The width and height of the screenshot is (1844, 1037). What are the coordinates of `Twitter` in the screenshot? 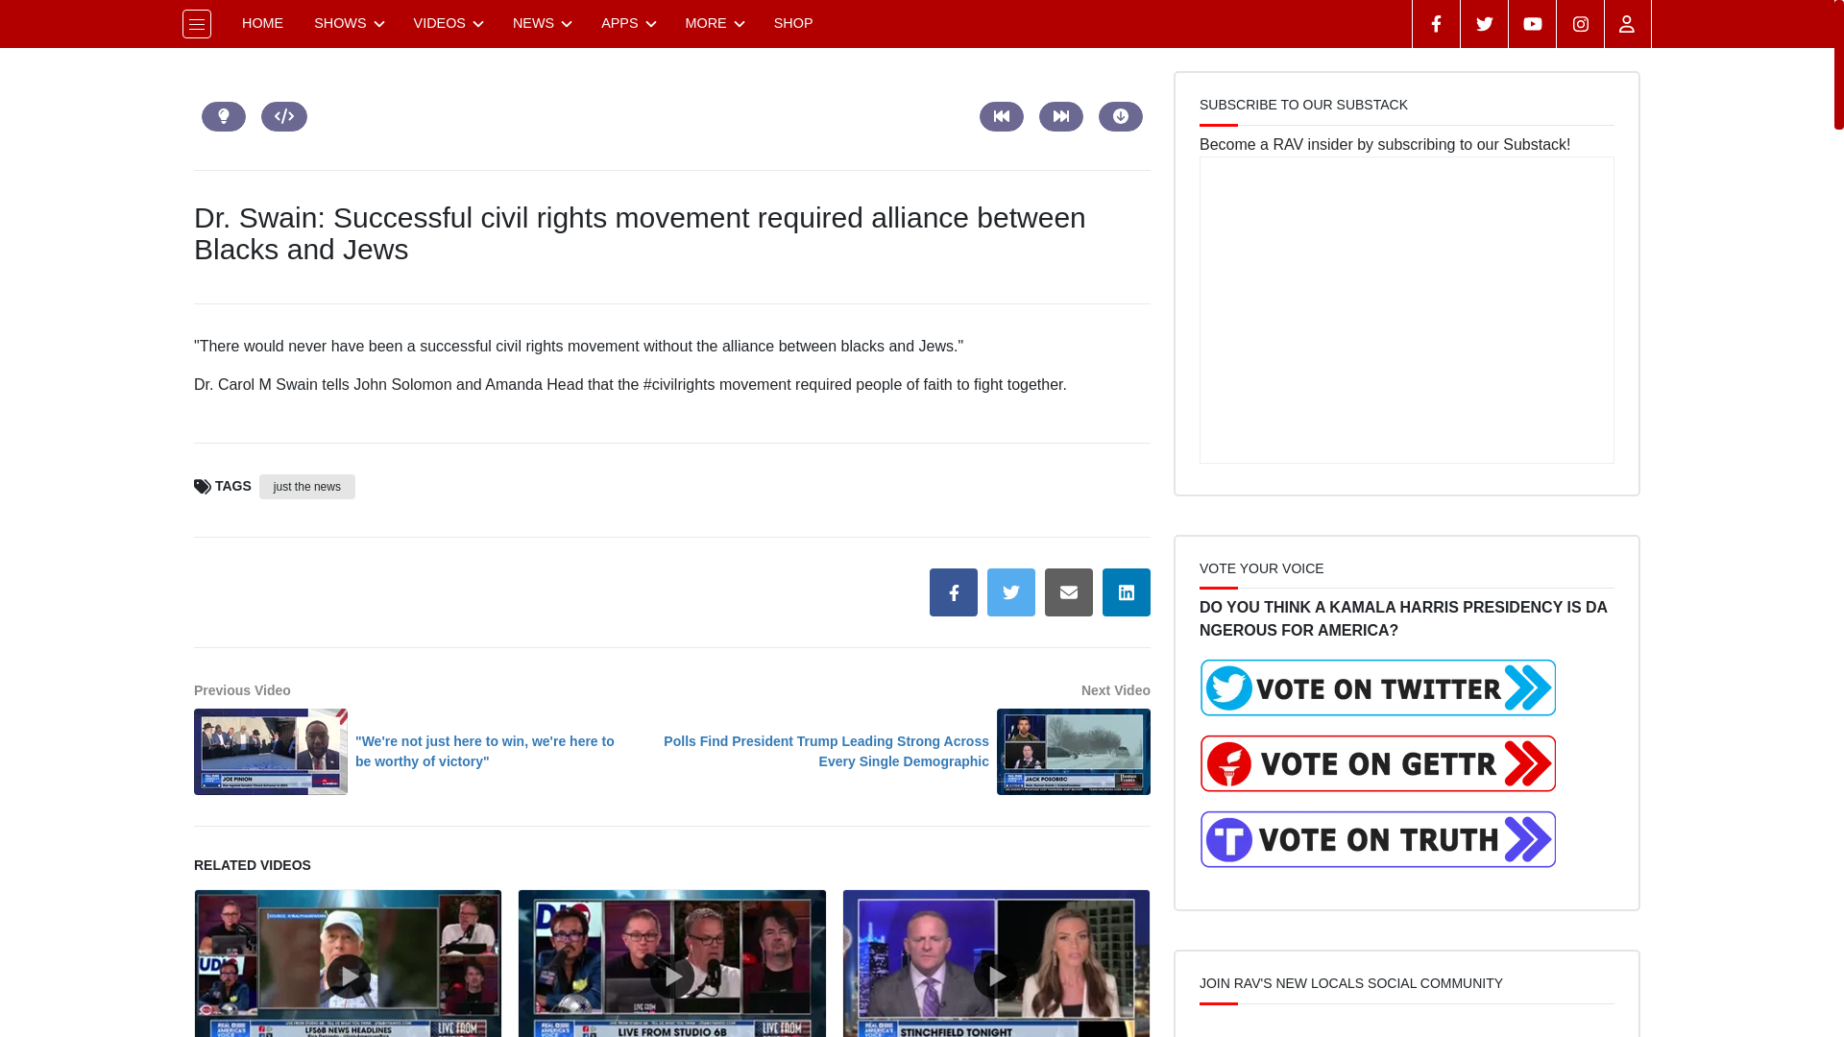 It's located at (1484, 23).